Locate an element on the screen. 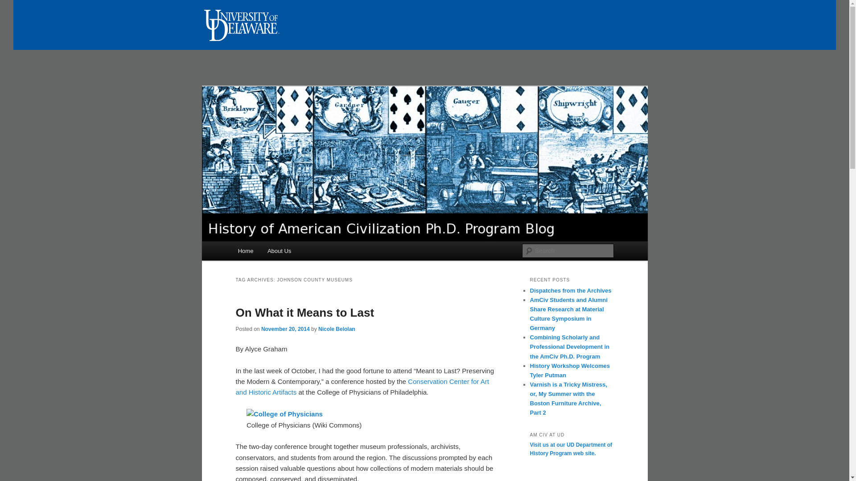 Image resolution: width=856 pixels, height=481 pixels. Home is located at coordinates (245, 251).